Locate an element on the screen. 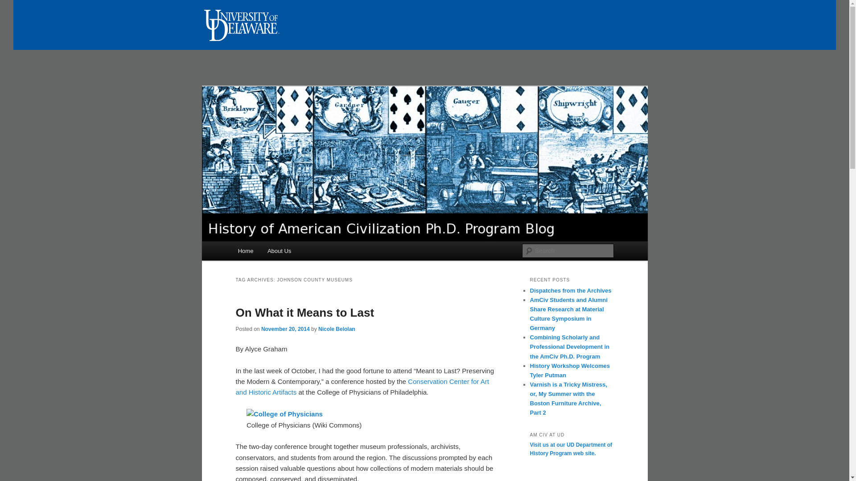 Image resolution: width=856 pixels, height=481 pixels. Home is located at coordinates (245, 251).